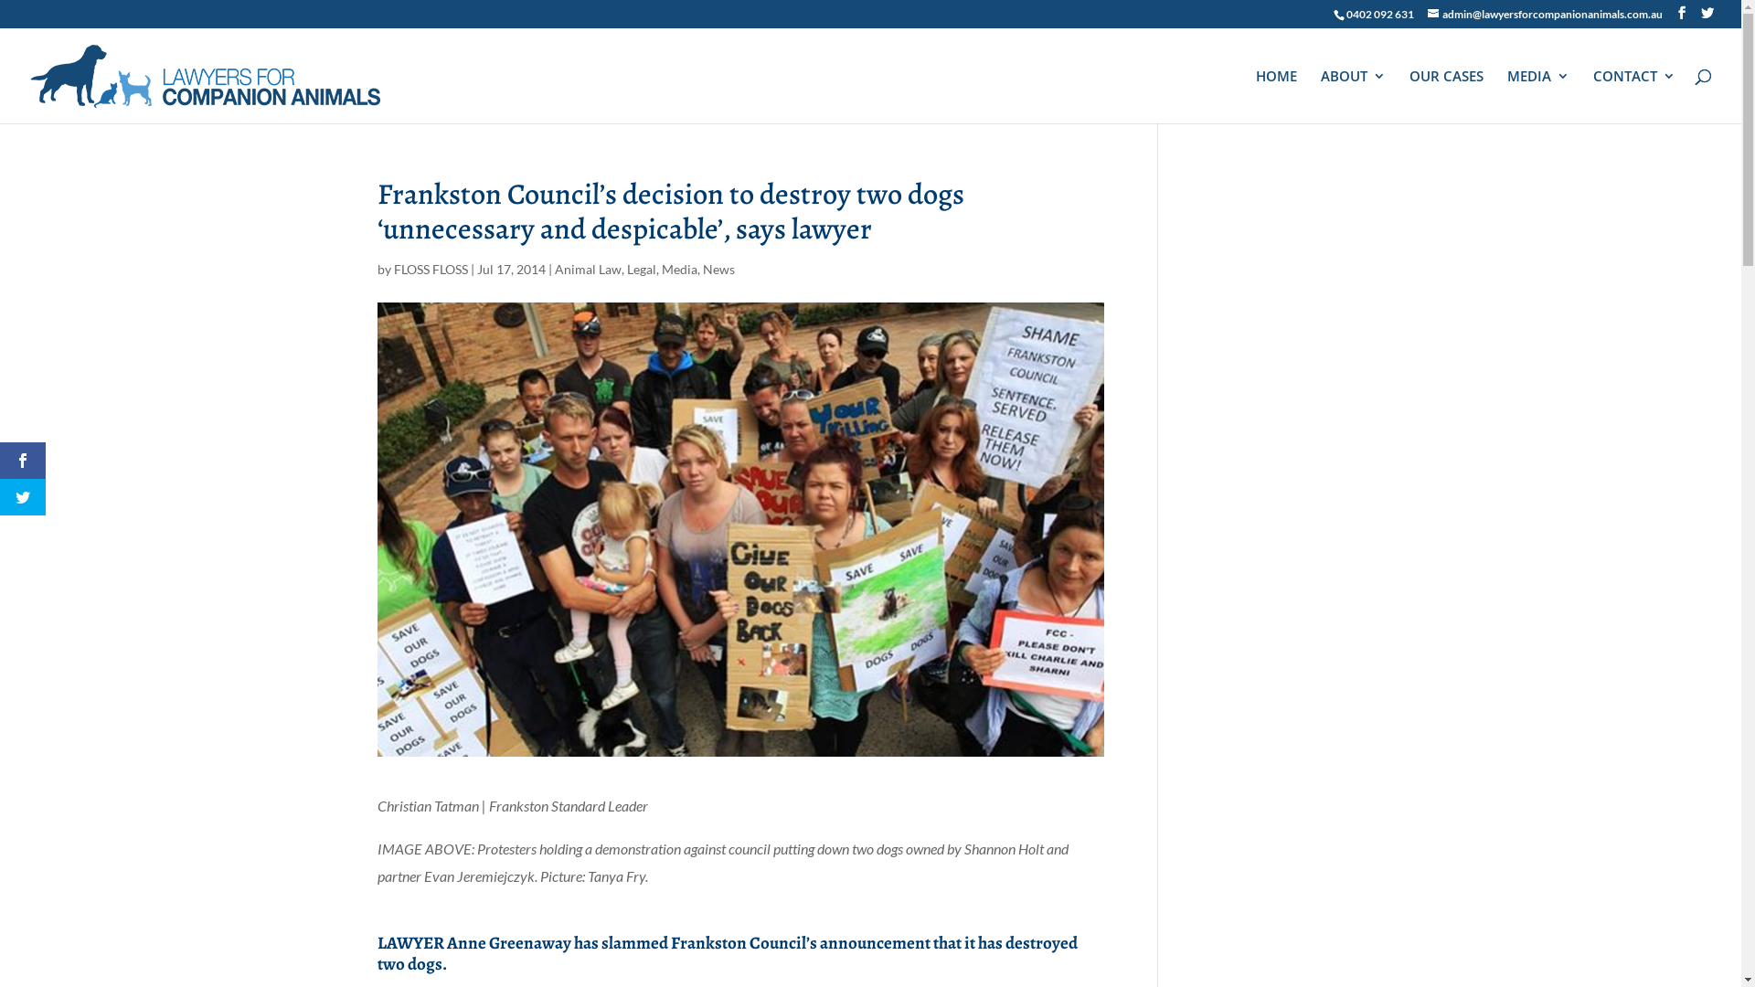  Describe the element at coordinates (1276, 97) in the screenshot. I see `HOME` at that location.